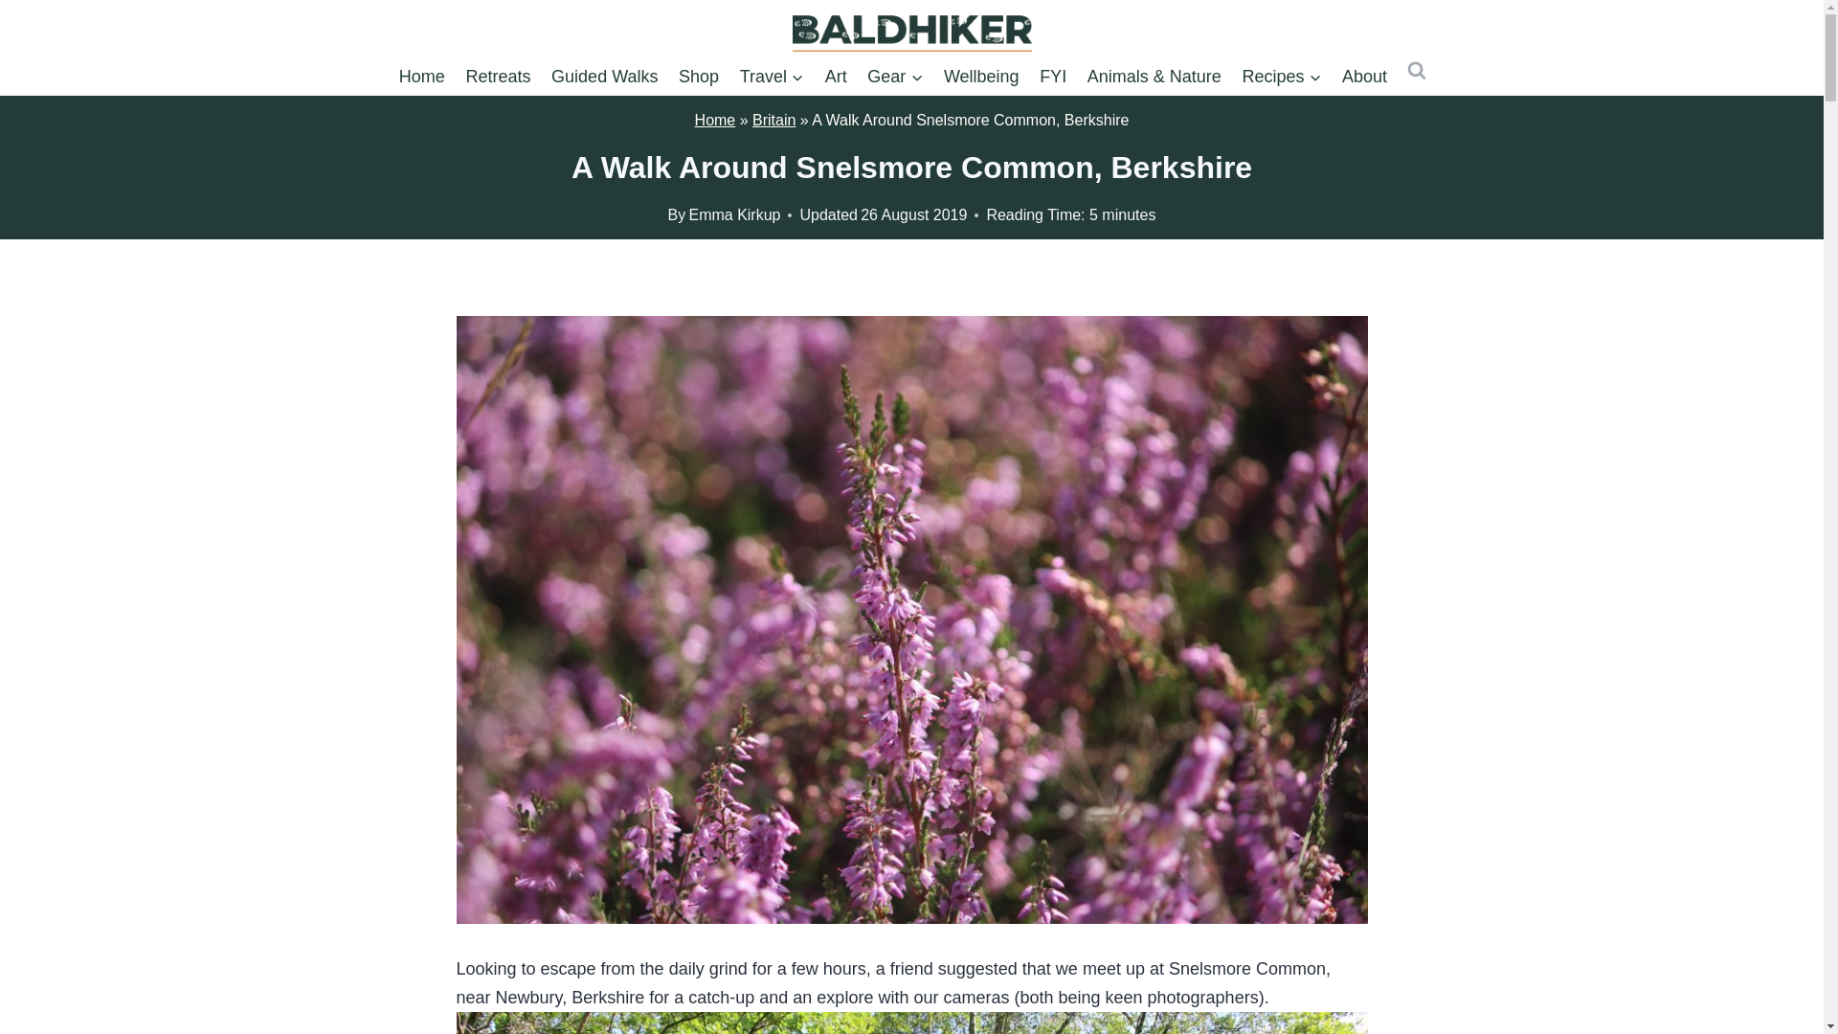  What do you see at coordinates (421, 77) in the screenshot?
I see `Home` at bounding box center [421, 77].